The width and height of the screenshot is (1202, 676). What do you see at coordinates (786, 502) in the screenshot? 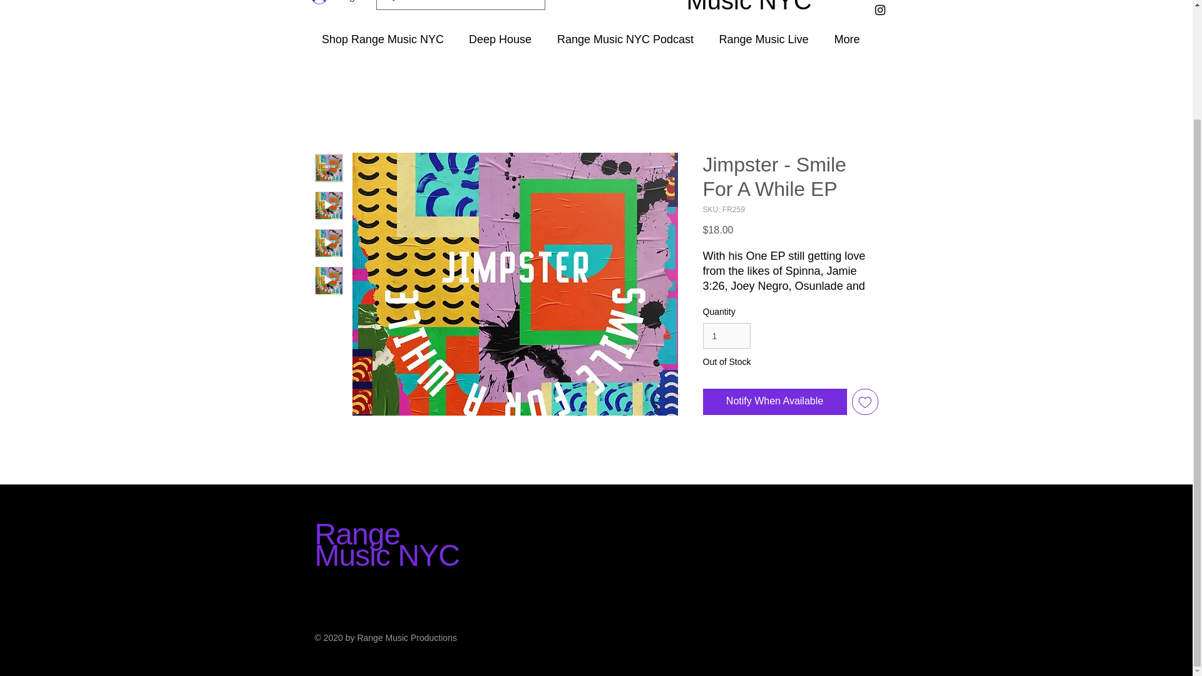
I see `Do Not Sell My Personal Information` at bounding box center [786, 502].